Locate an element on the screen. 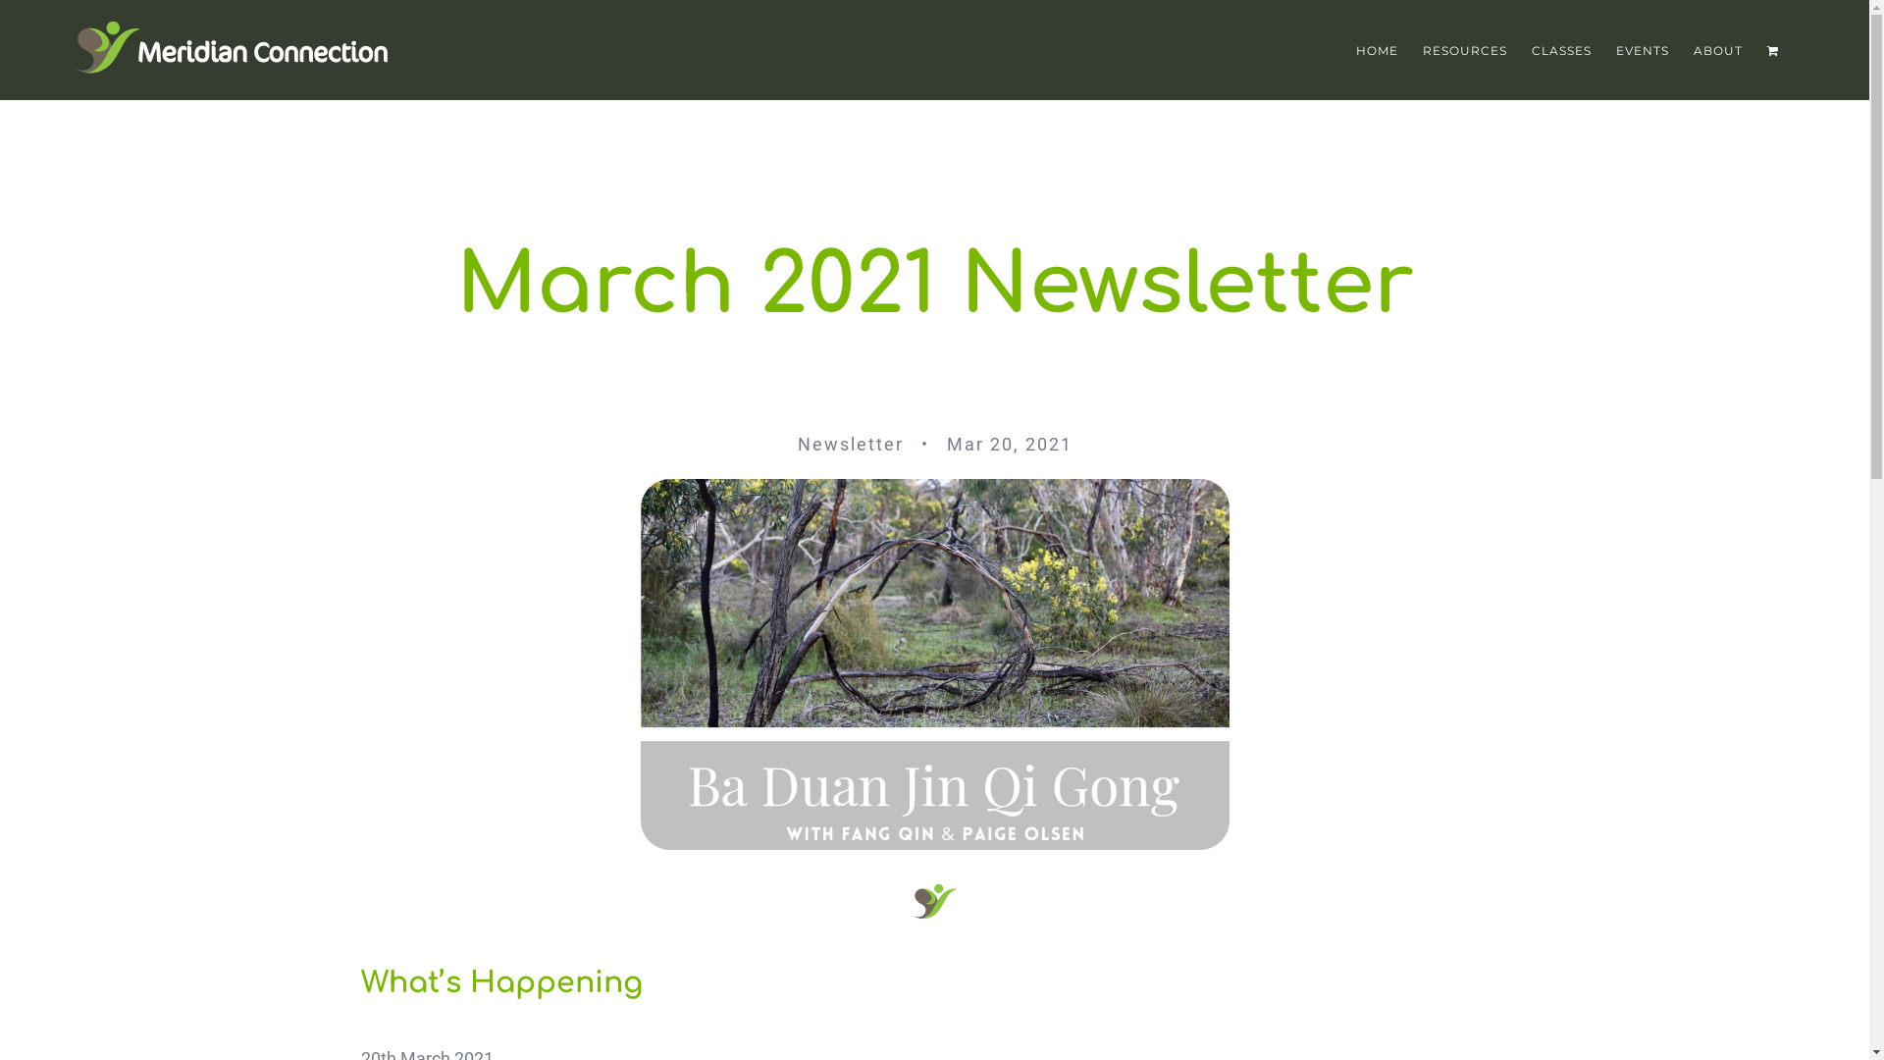 The image size is (1884, 1060). CLASSES is located at coordinates (1562, 49).